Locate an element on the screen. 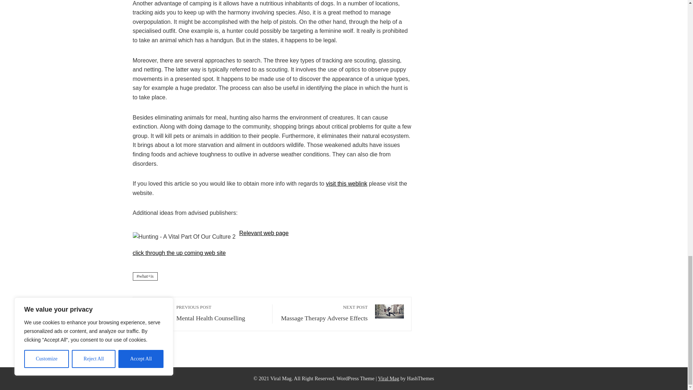  click through the up coming web site is located at coordinates (346, 183).